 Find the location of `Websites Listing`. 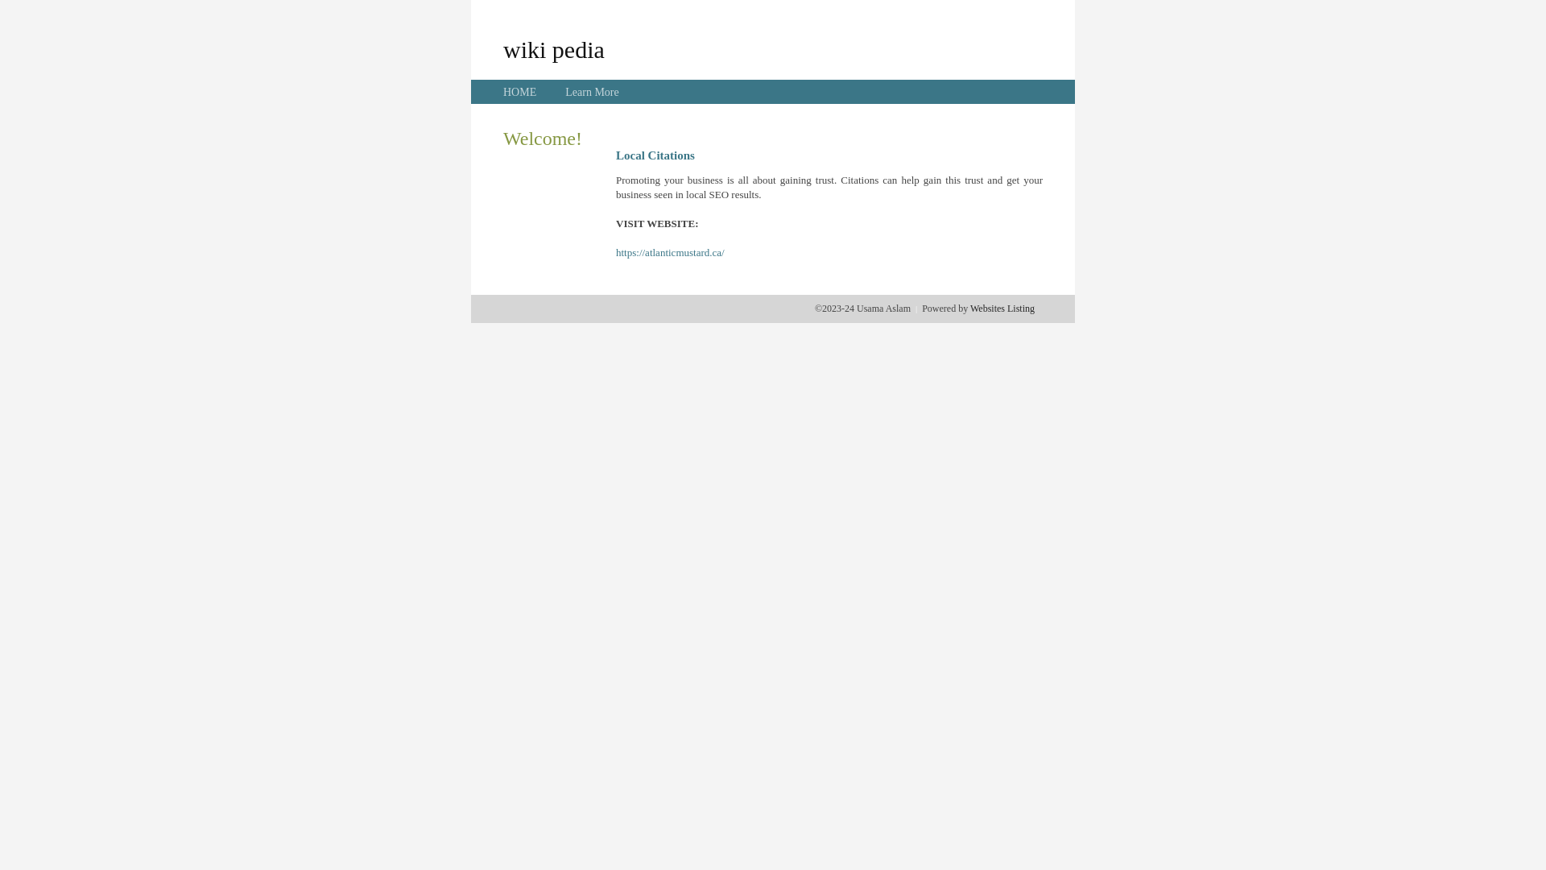

Websites Listing is located at coordinates (1002, 309).